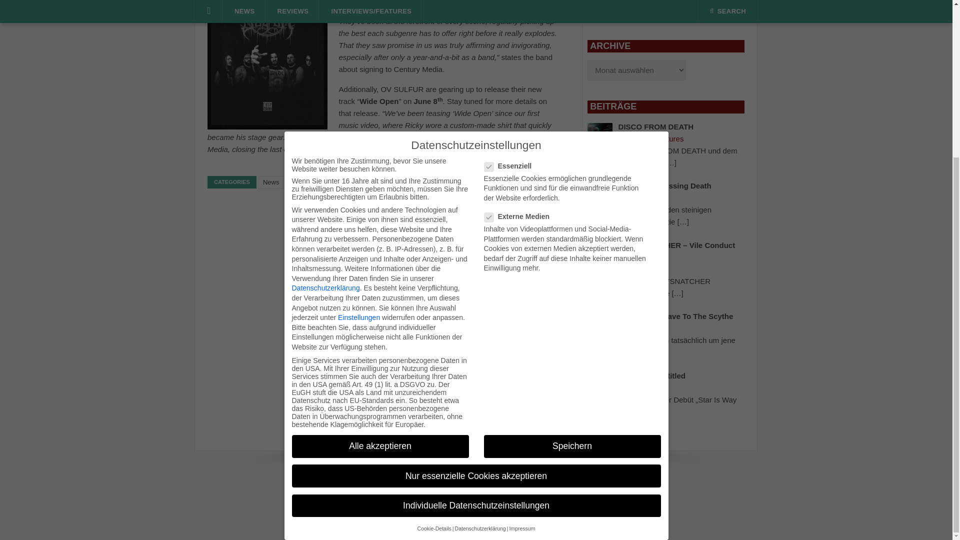  Describe the element at coordinates (359, 101) in the screenshot. I see `Einstellungen` at that location.